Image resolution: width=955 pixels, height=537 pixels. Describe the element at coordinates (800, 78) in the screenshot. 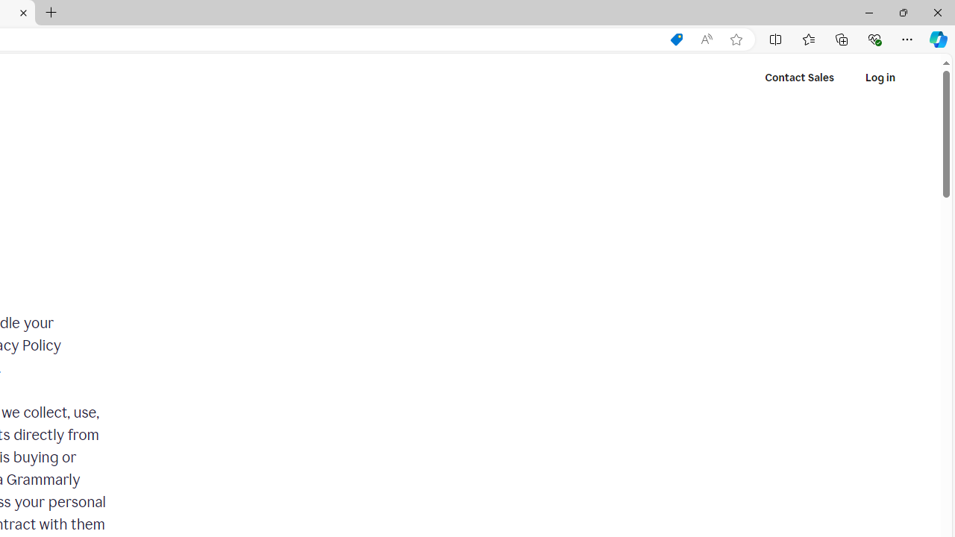

I see `Contact Sales` at that location.